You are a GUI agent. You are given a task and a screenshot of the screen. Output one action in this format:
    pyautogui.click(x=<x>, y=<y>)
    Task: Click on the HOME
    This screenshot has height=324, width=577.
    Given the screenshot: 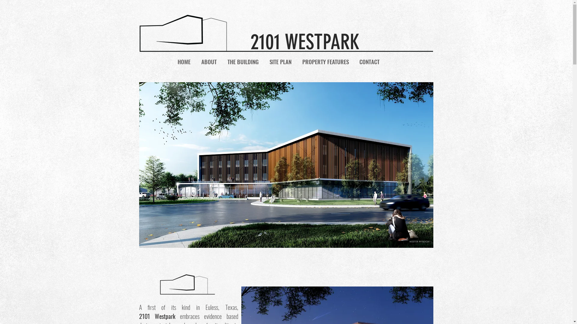 What is the action you would take?
    pyautogui.click(x=184, y=61)
    